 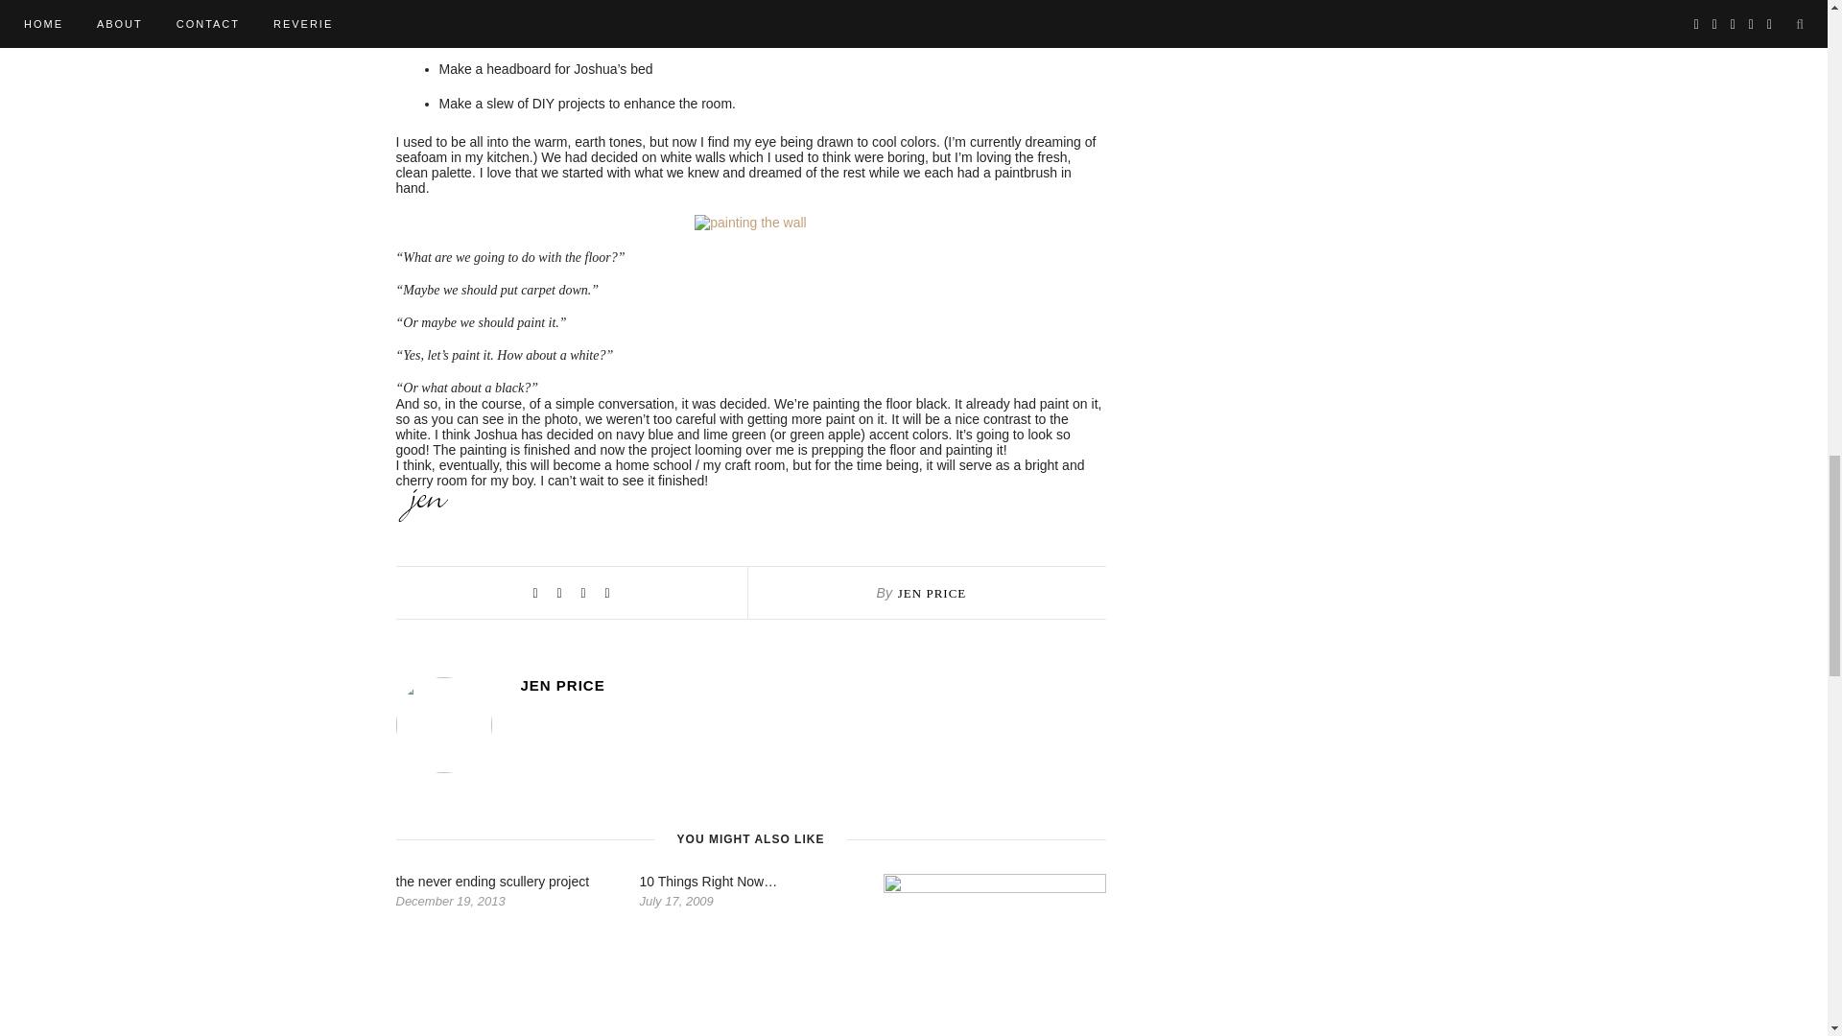 What do you see at coordinates (492, 881) in the screenshot?
I see `the never ending scullery project` at bounding box center [492, 881].